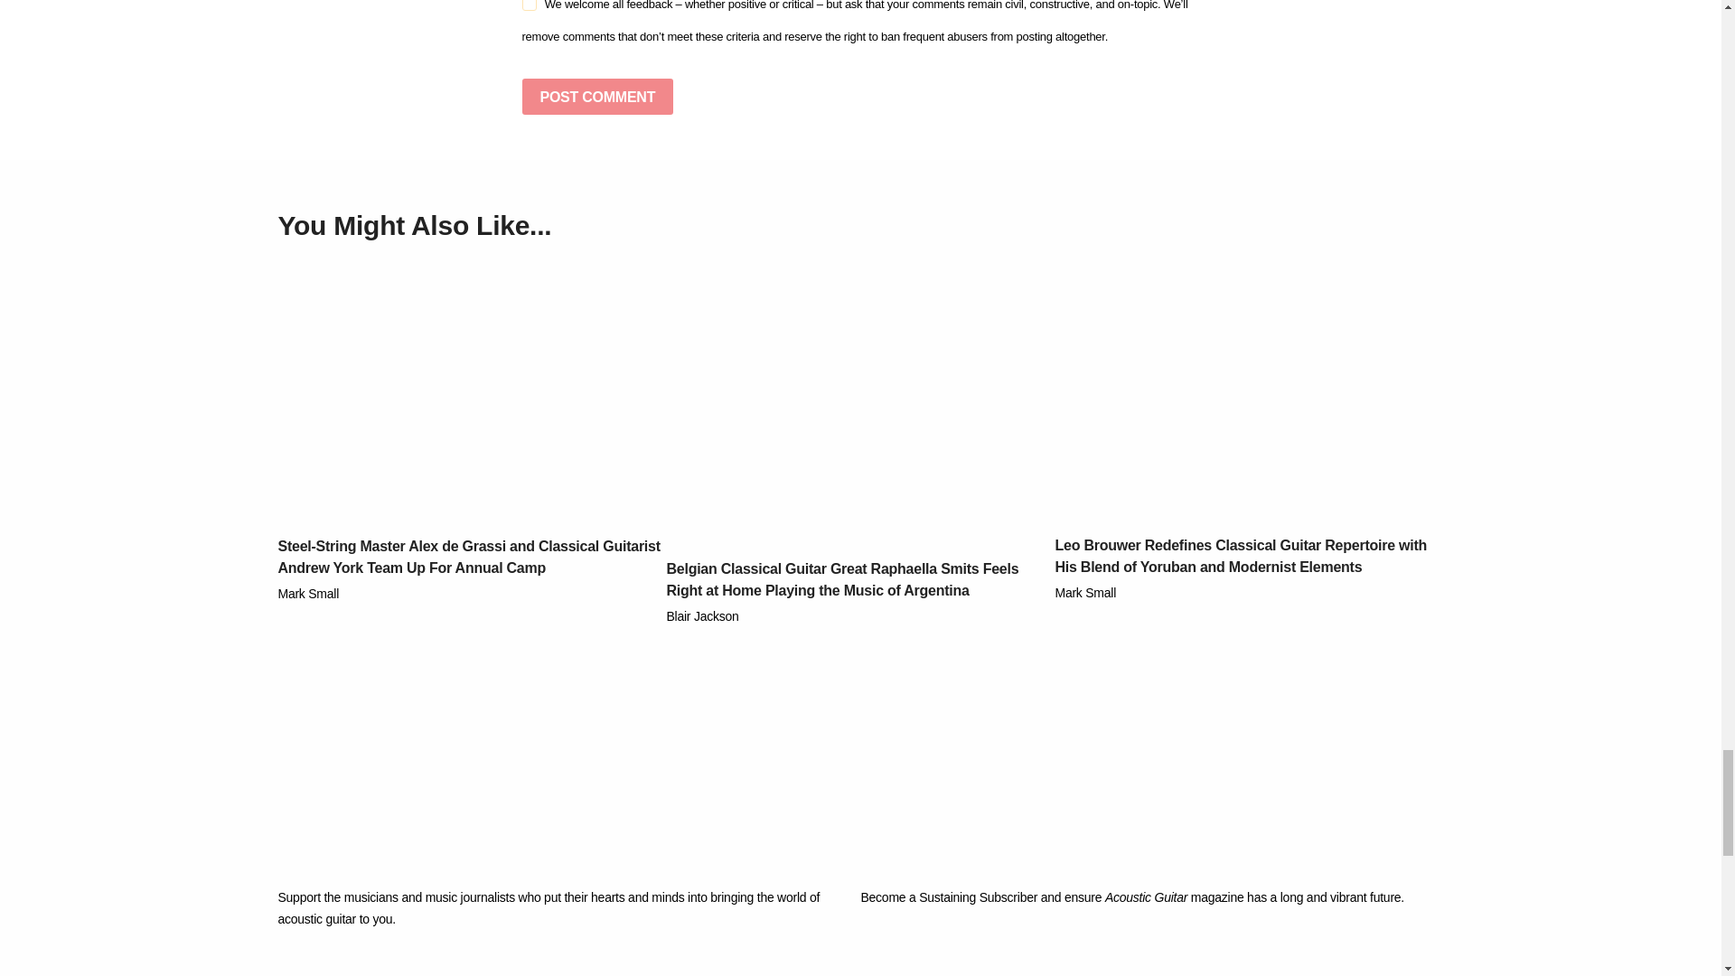  I want to click on Posts by Blair Jackson, so click(702, 616).